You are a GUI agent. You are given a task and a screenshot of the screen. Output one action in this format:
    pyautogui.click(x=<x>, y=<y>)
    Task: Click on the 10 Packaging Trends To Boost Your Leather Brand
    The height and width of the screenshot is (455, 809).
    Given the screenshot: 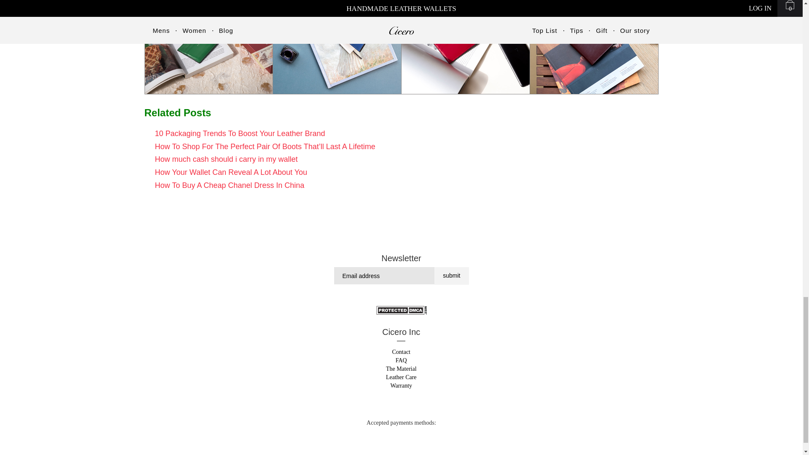 What is the action you would take?
    pyautogui.click(x=240, y=133)
    